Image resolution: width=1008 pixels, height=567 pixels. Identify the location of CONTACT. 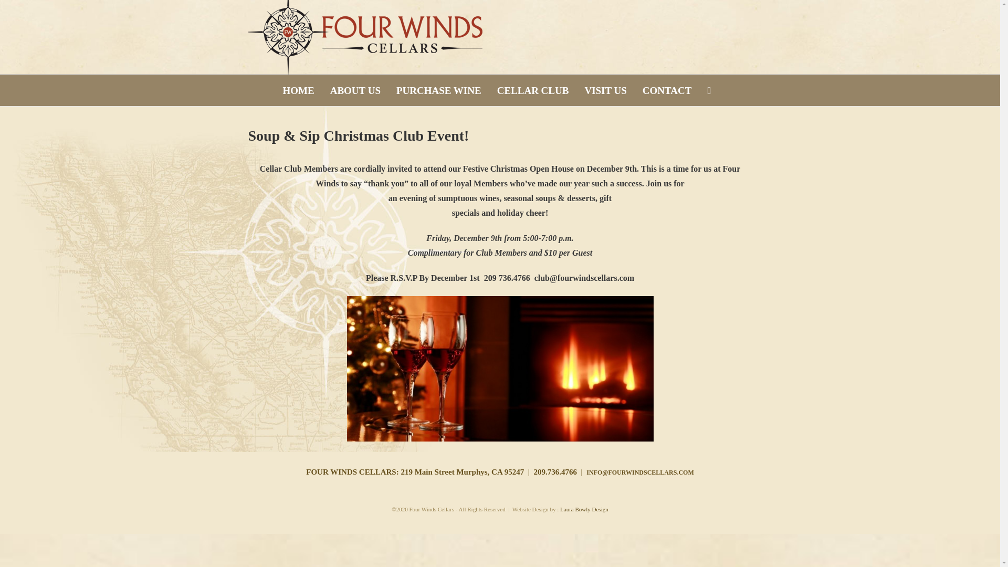
(667, 90).